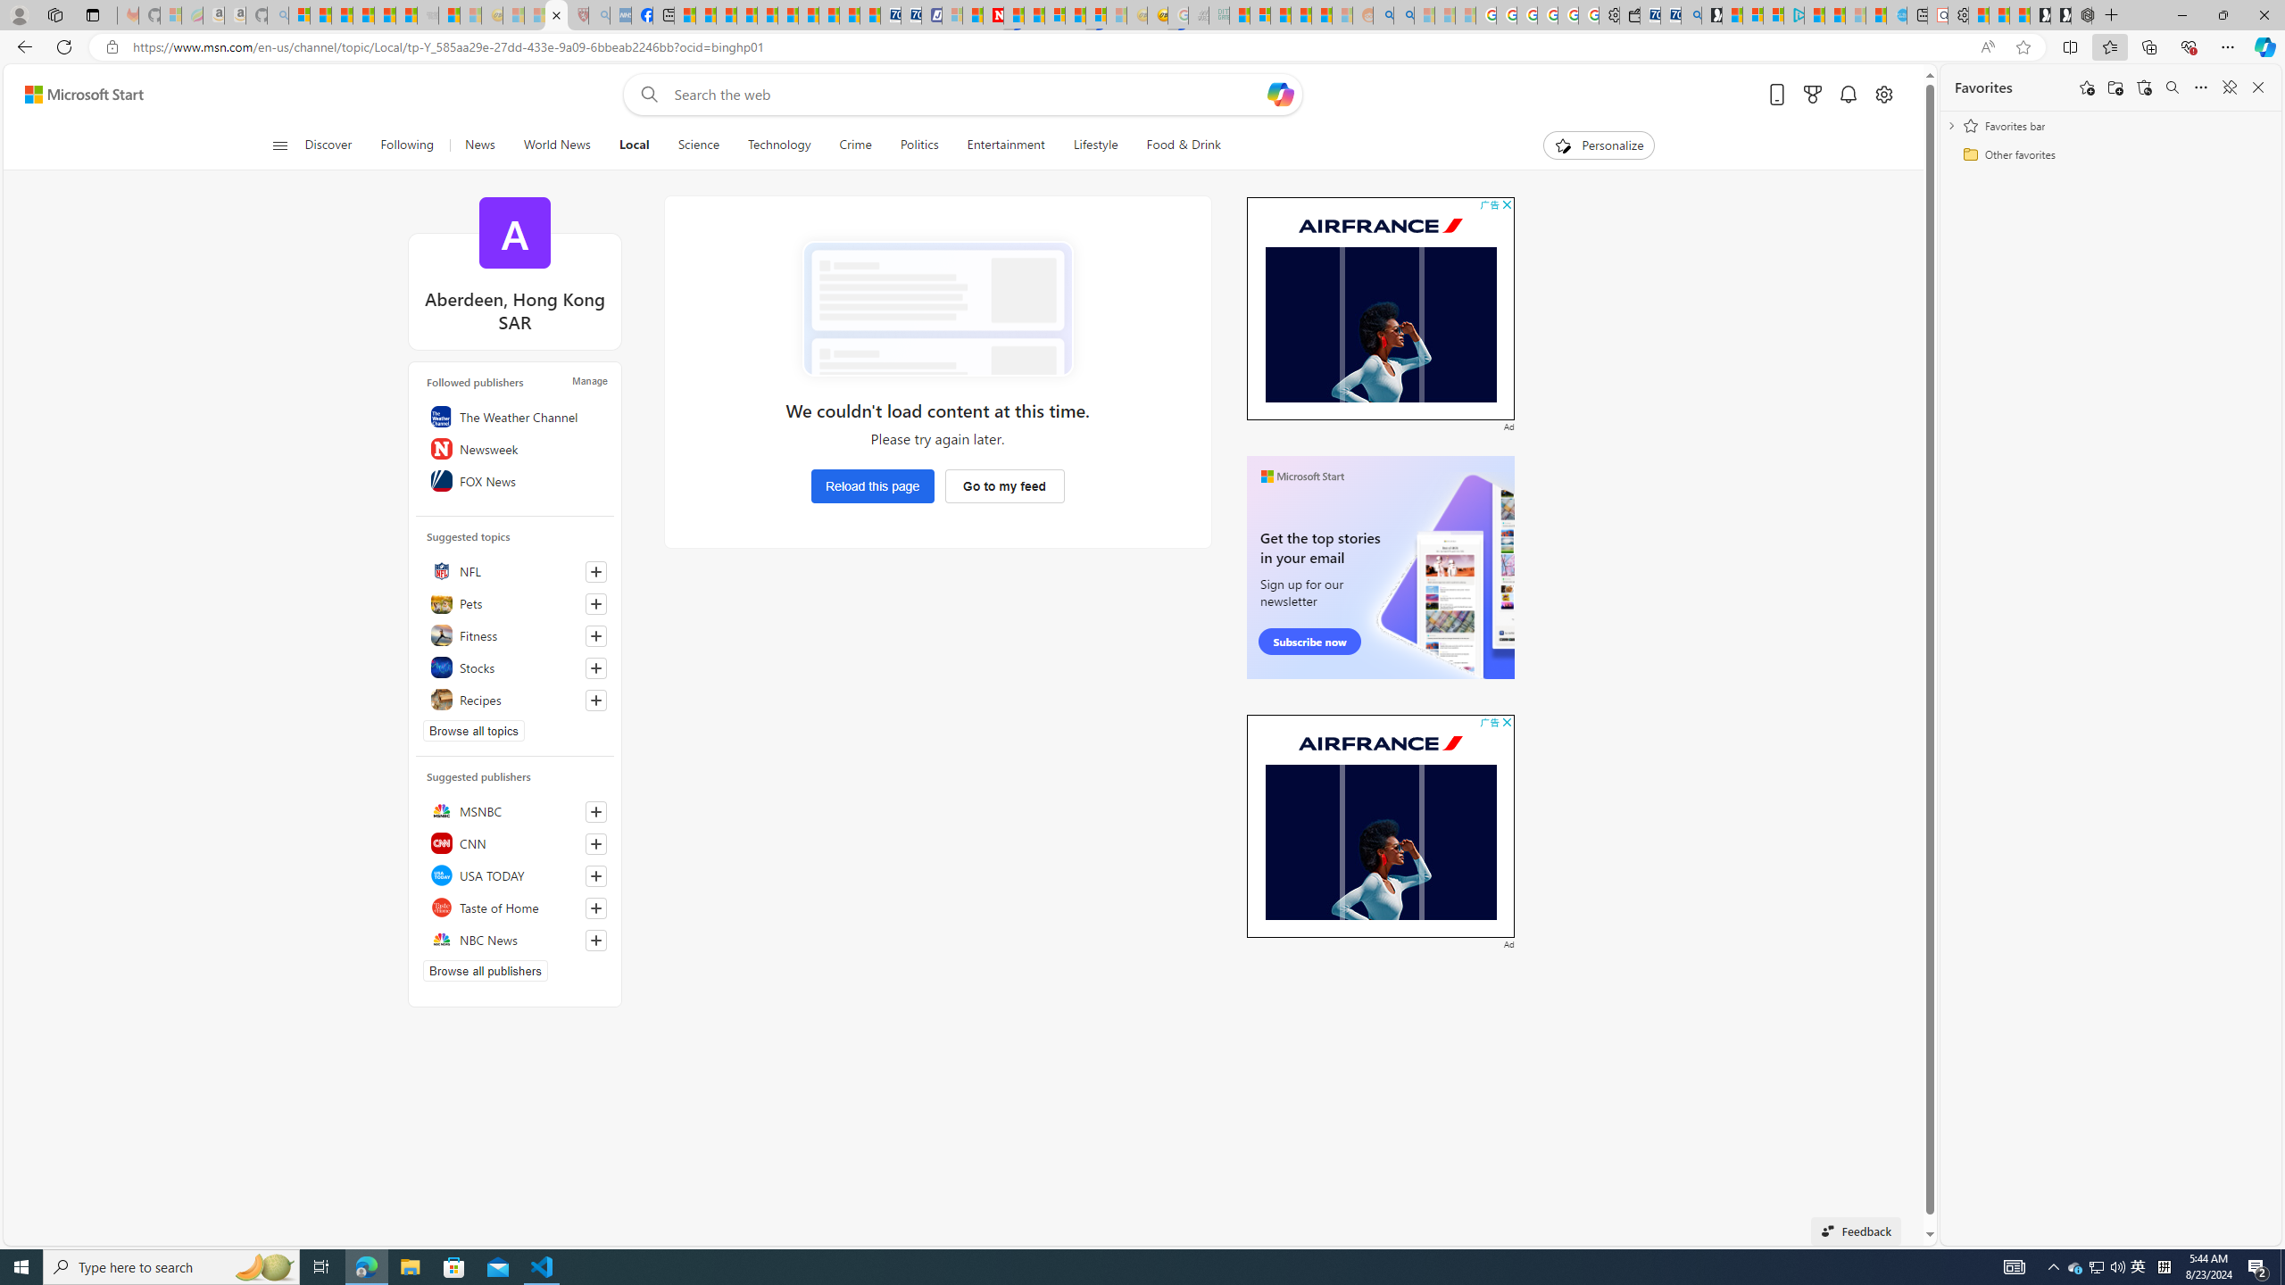 Image resolution: width=2285 pixels, height=1285 pixels. What do you see at coordinates (2087, 87) in the screenshot?
I see `Add this page to favorites` at bounding box center [2087, 87].